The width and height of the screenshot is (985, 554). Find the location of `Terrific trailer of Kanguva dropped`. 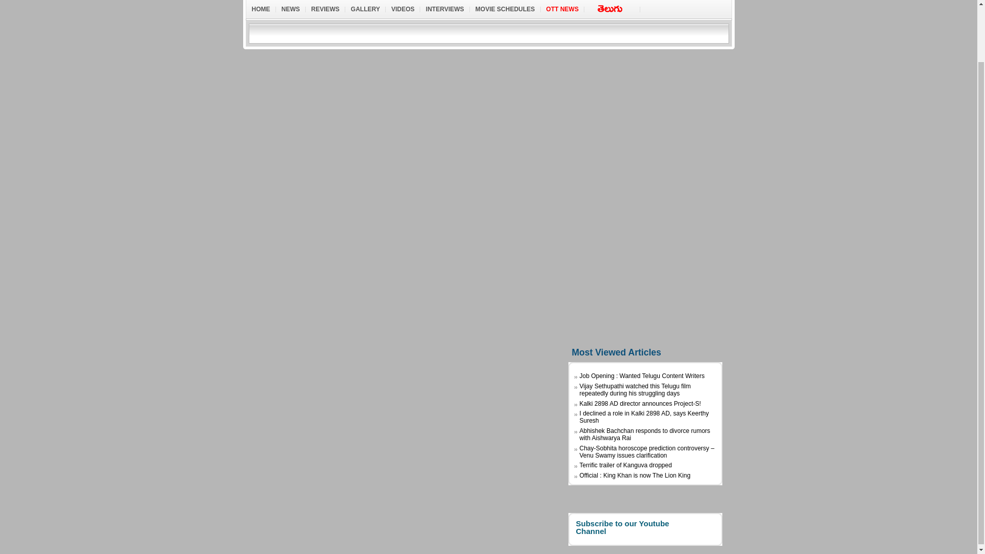

Terrific trailer of Kanguva dropped is located at coordinates (626, 465).